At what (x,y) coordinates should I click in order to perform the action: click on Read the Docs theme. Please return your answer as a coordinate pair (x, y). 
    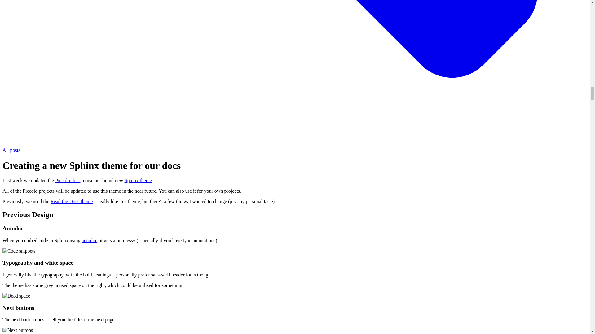
    Looking at the image, I should click on (72, 201).